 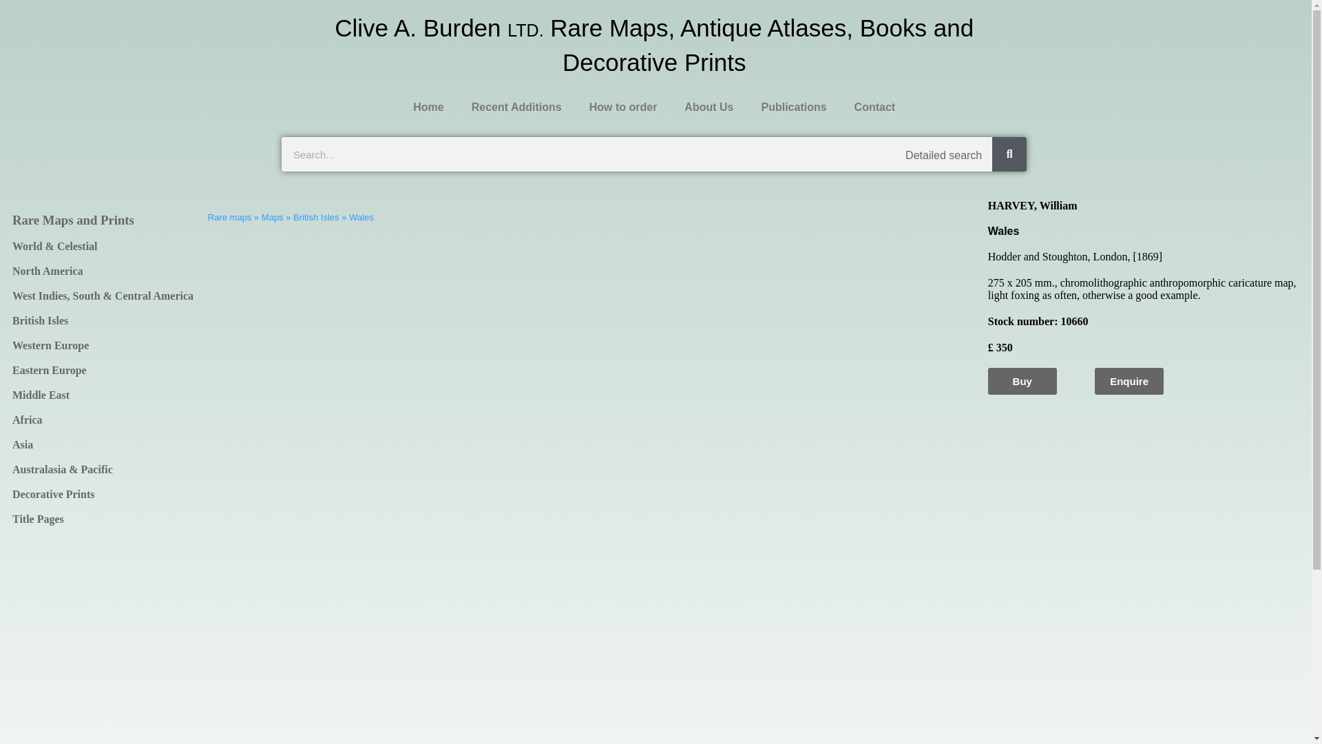 I want to click on How to order, so click(x=623, y=107).